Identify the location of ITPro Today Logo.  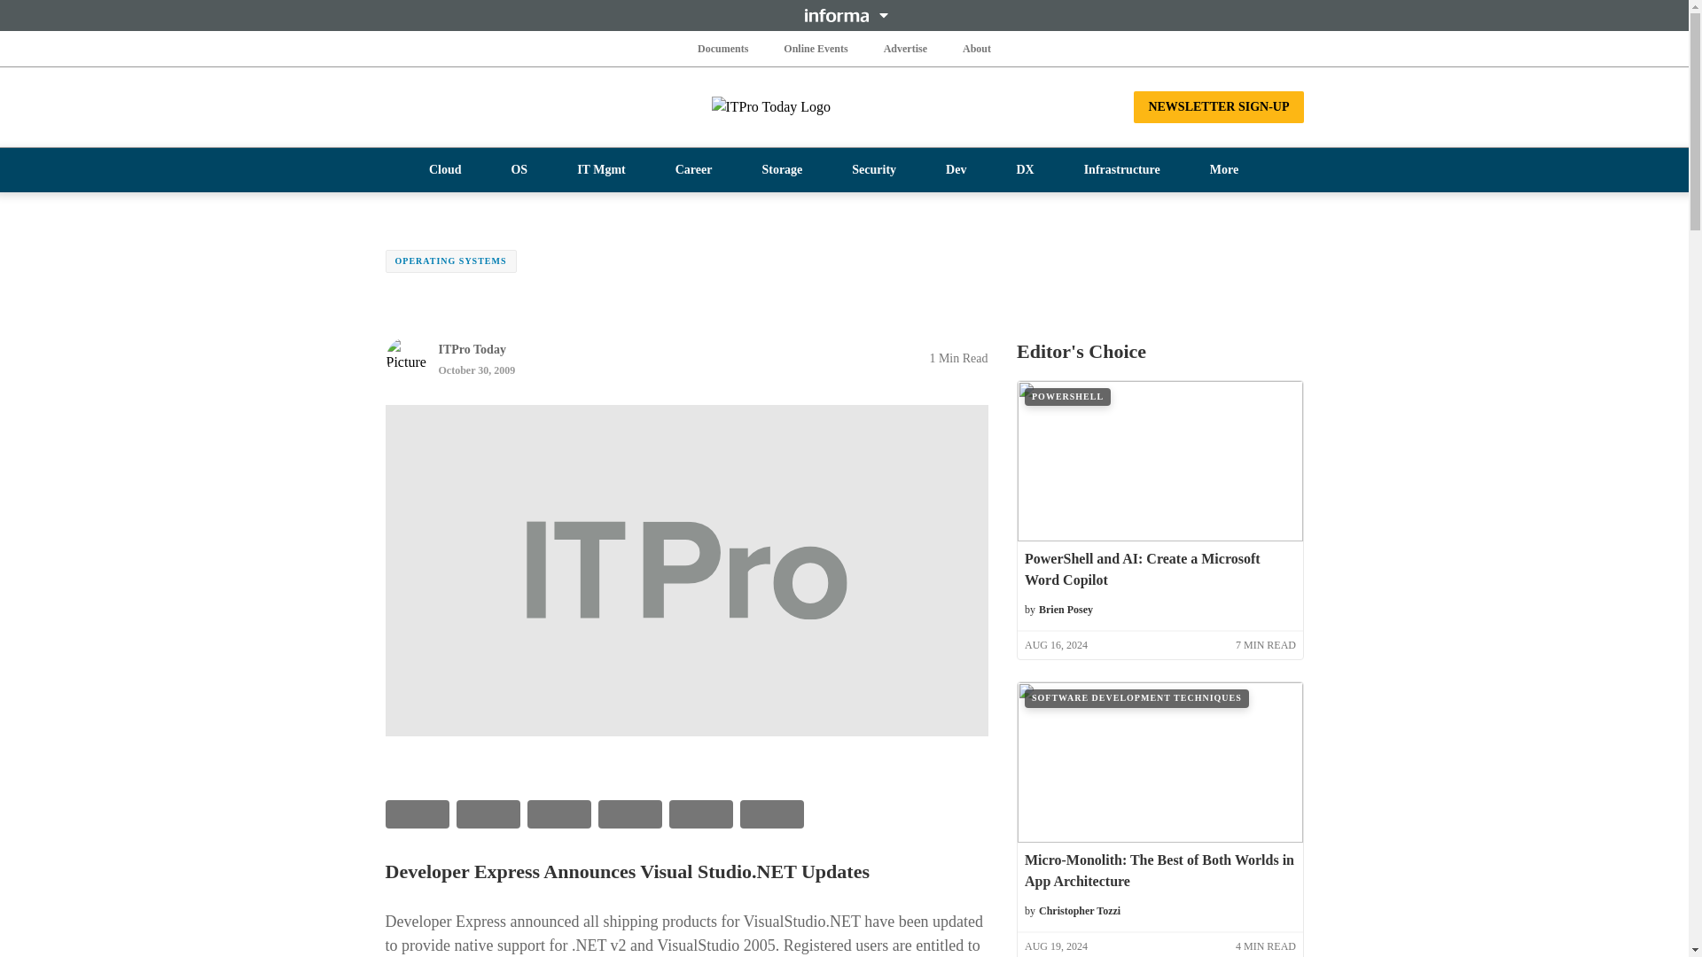
(844, 106).